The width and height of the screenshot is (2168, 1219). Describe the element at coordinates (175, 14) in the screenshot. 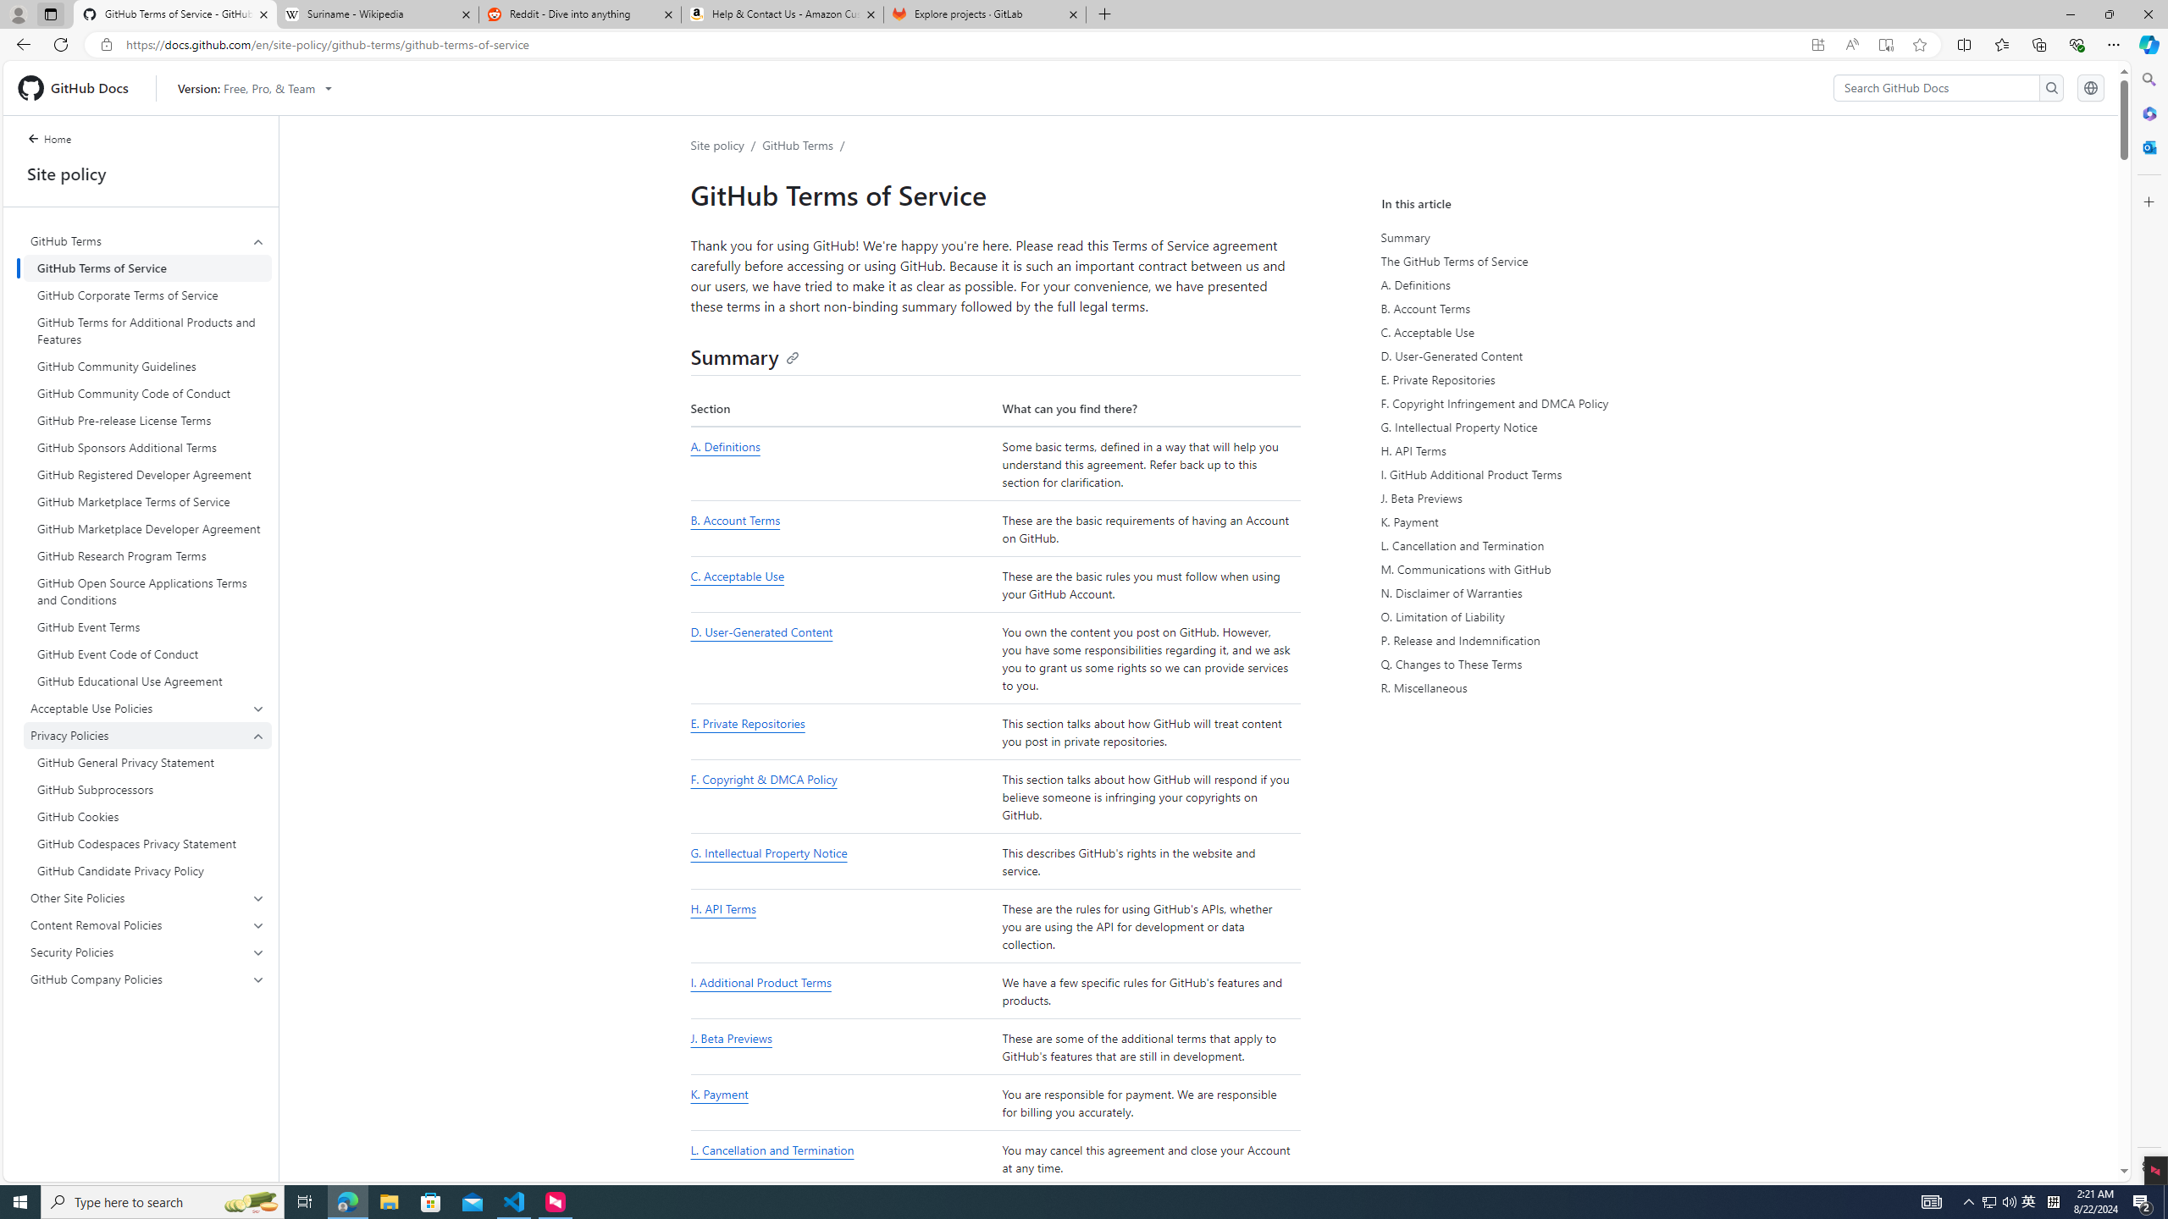

I see `GitHub Terms of Service - GitHub Docs` at that location.